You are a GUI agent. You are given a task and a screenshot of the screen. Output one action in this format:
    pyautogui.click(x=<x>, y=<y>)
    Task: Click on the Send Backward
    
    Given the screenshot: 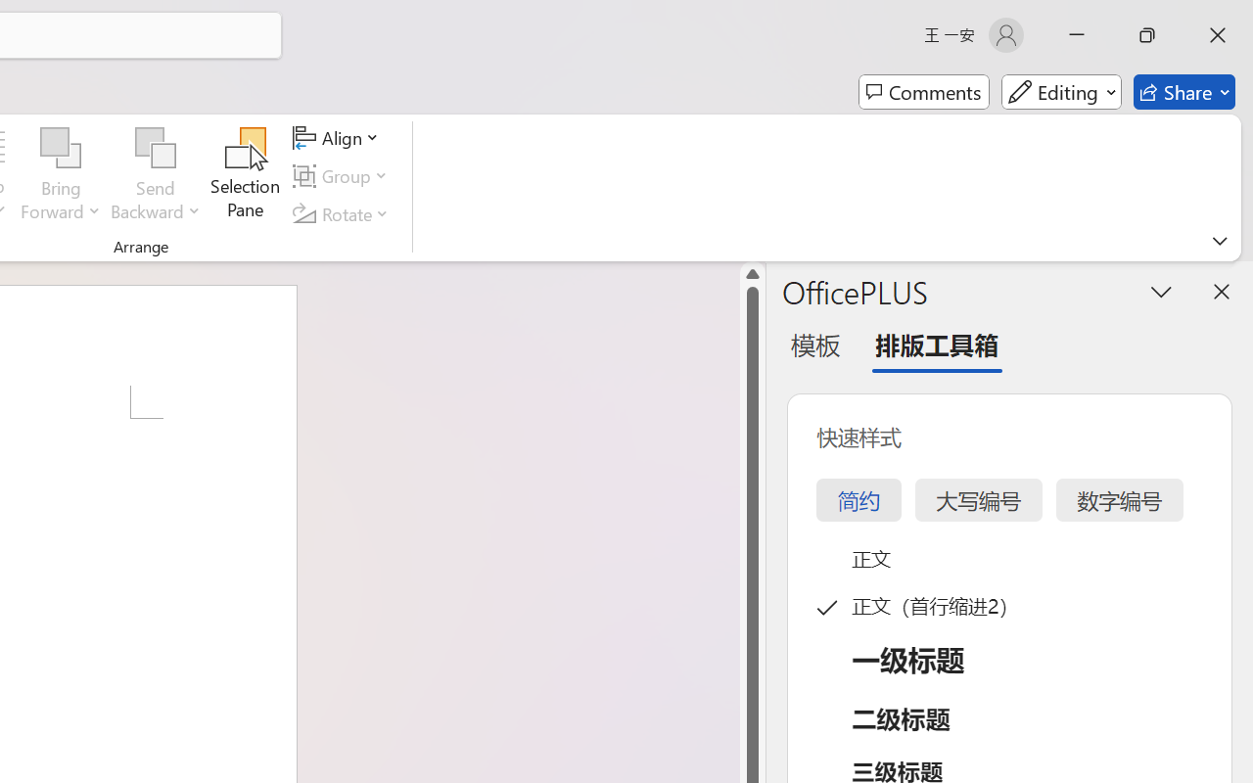 What is the action you would take?
    pyautogui.click(x=156, y=149)
    